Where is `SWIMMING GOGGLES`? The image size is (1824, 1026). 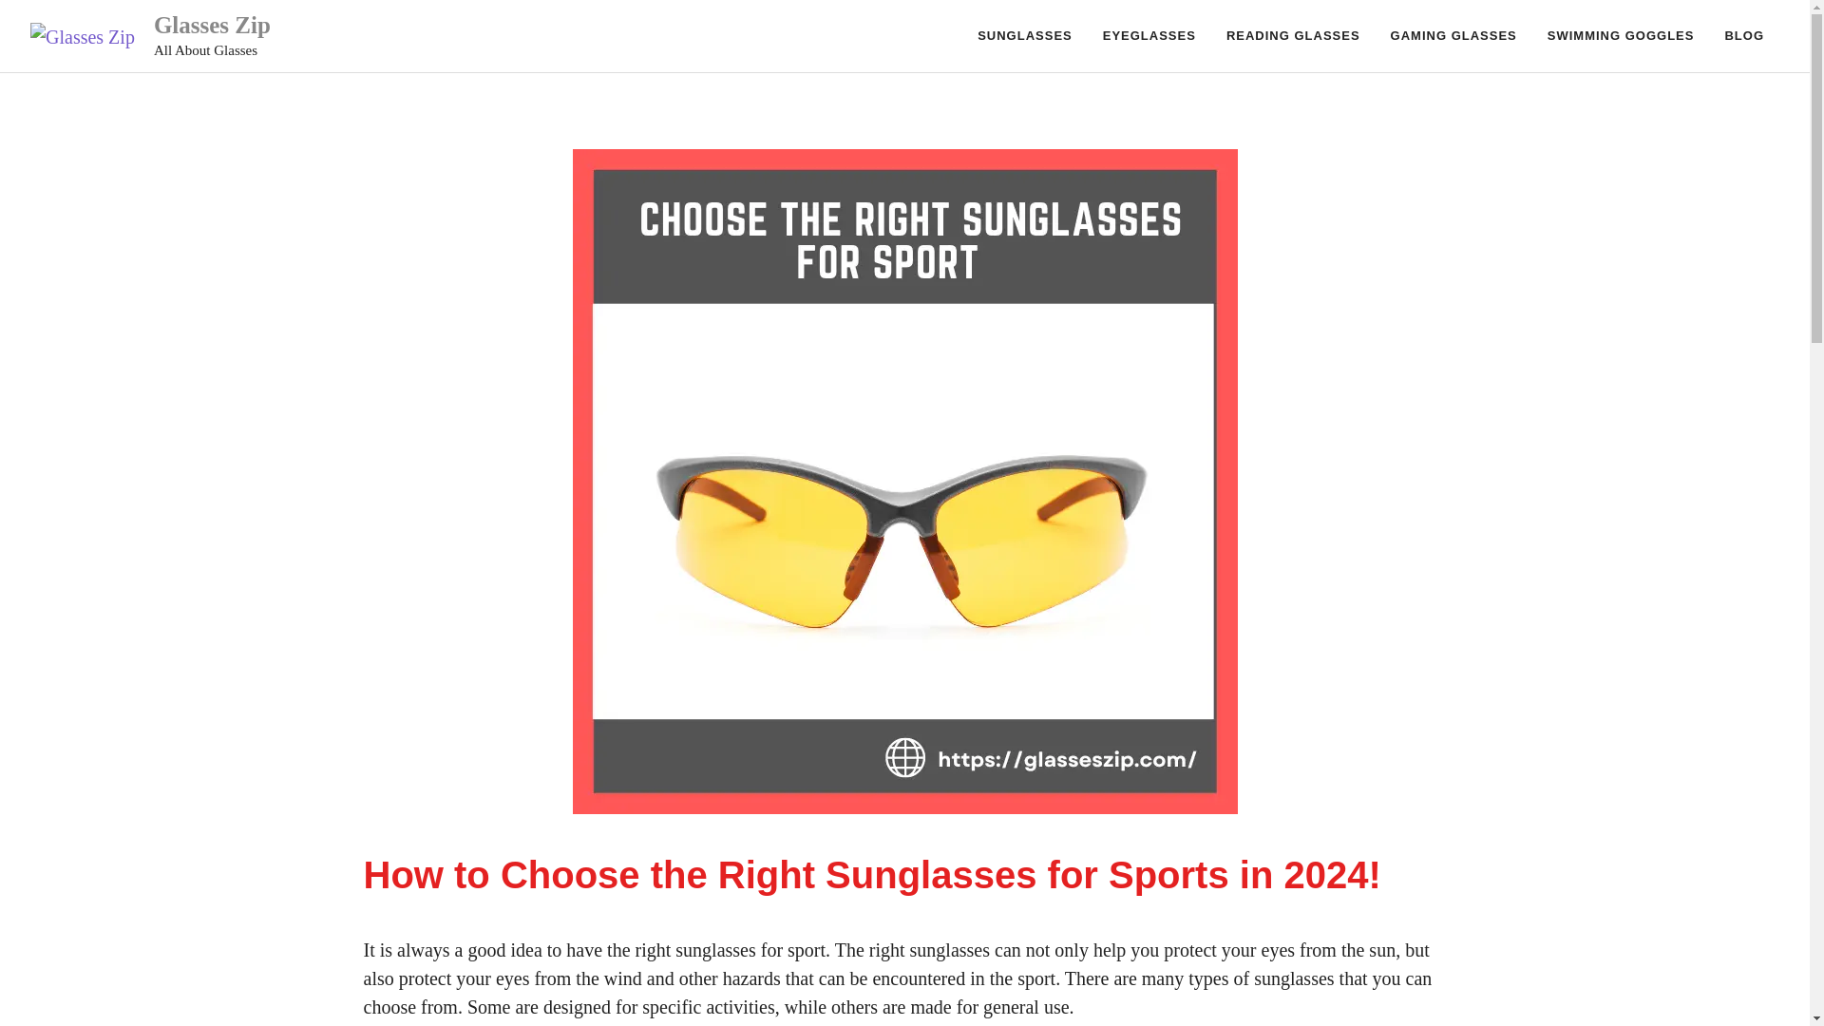
SWIMMING GOGGLES is located at coordinates (1621, 36).